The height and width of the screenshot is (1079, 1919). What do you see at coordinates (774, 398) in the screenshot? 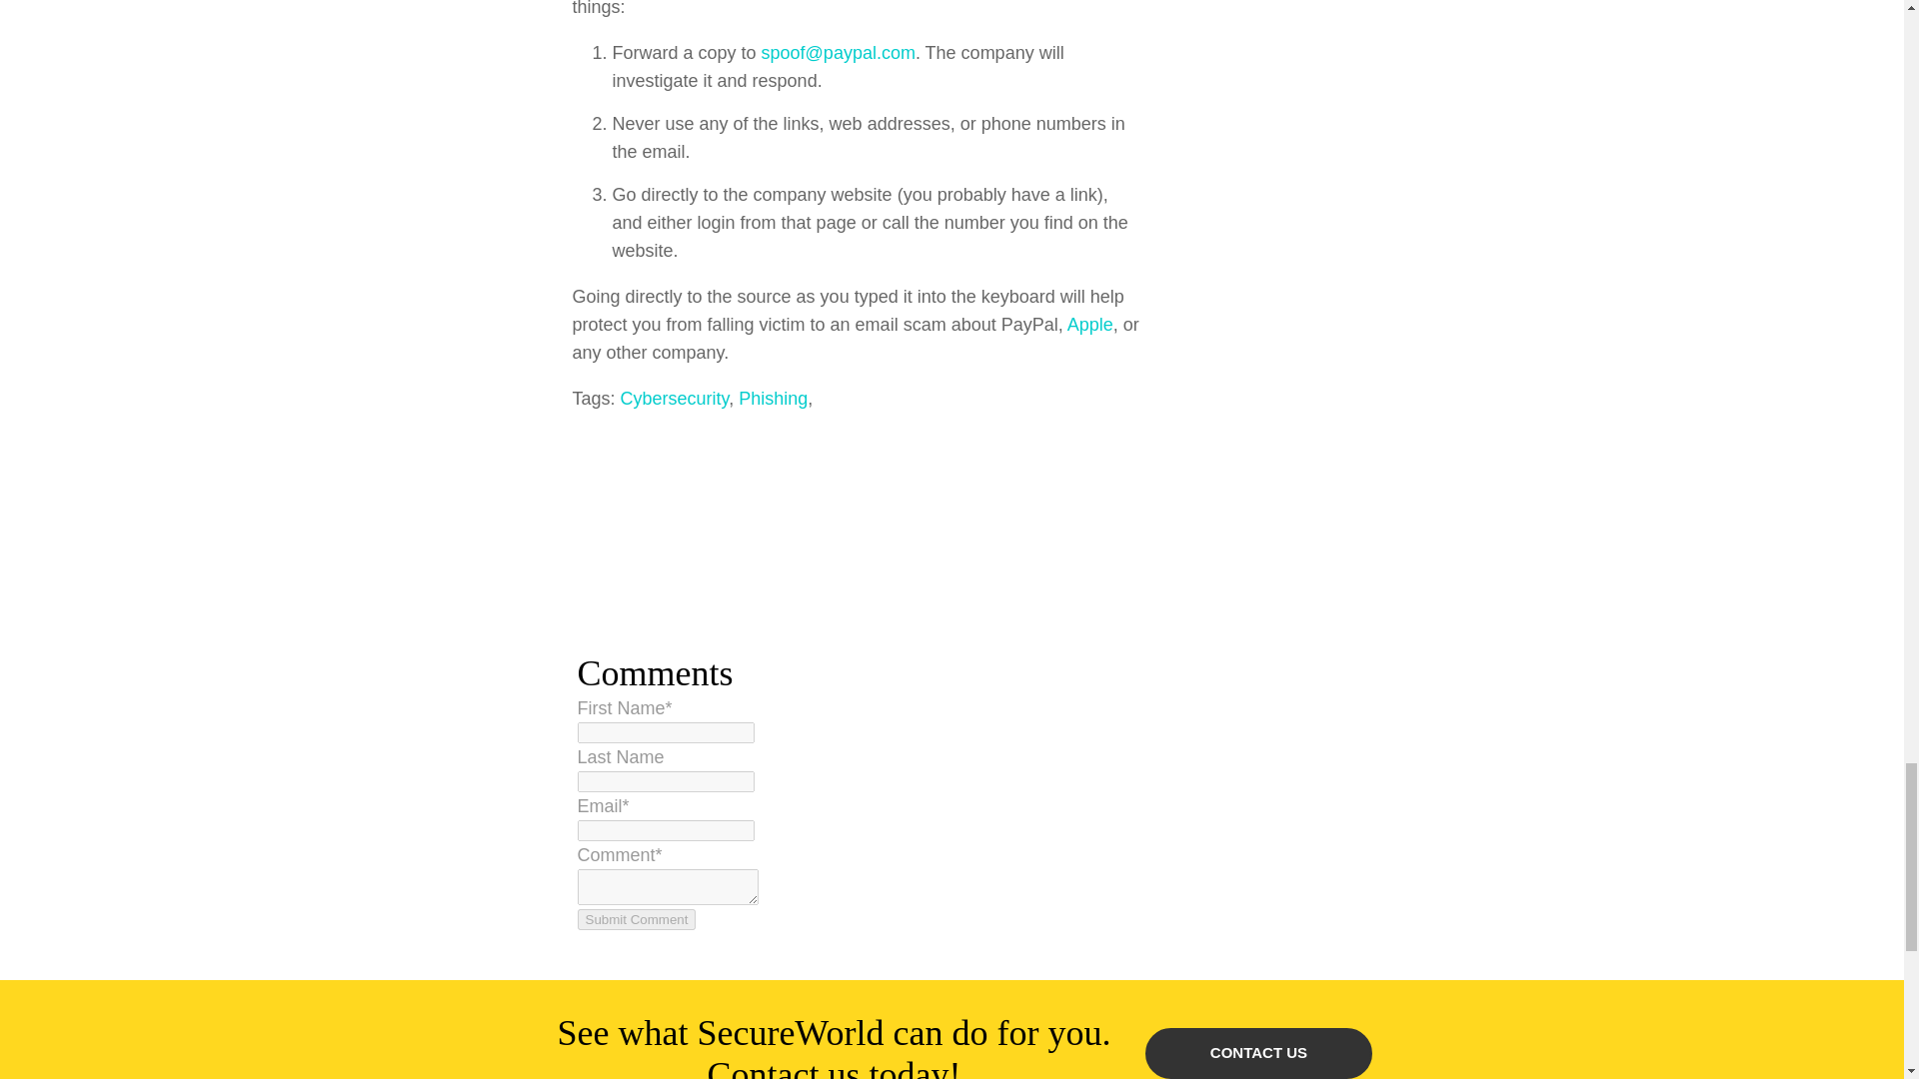
I see `Phishing` at bounding box center [774, 398].